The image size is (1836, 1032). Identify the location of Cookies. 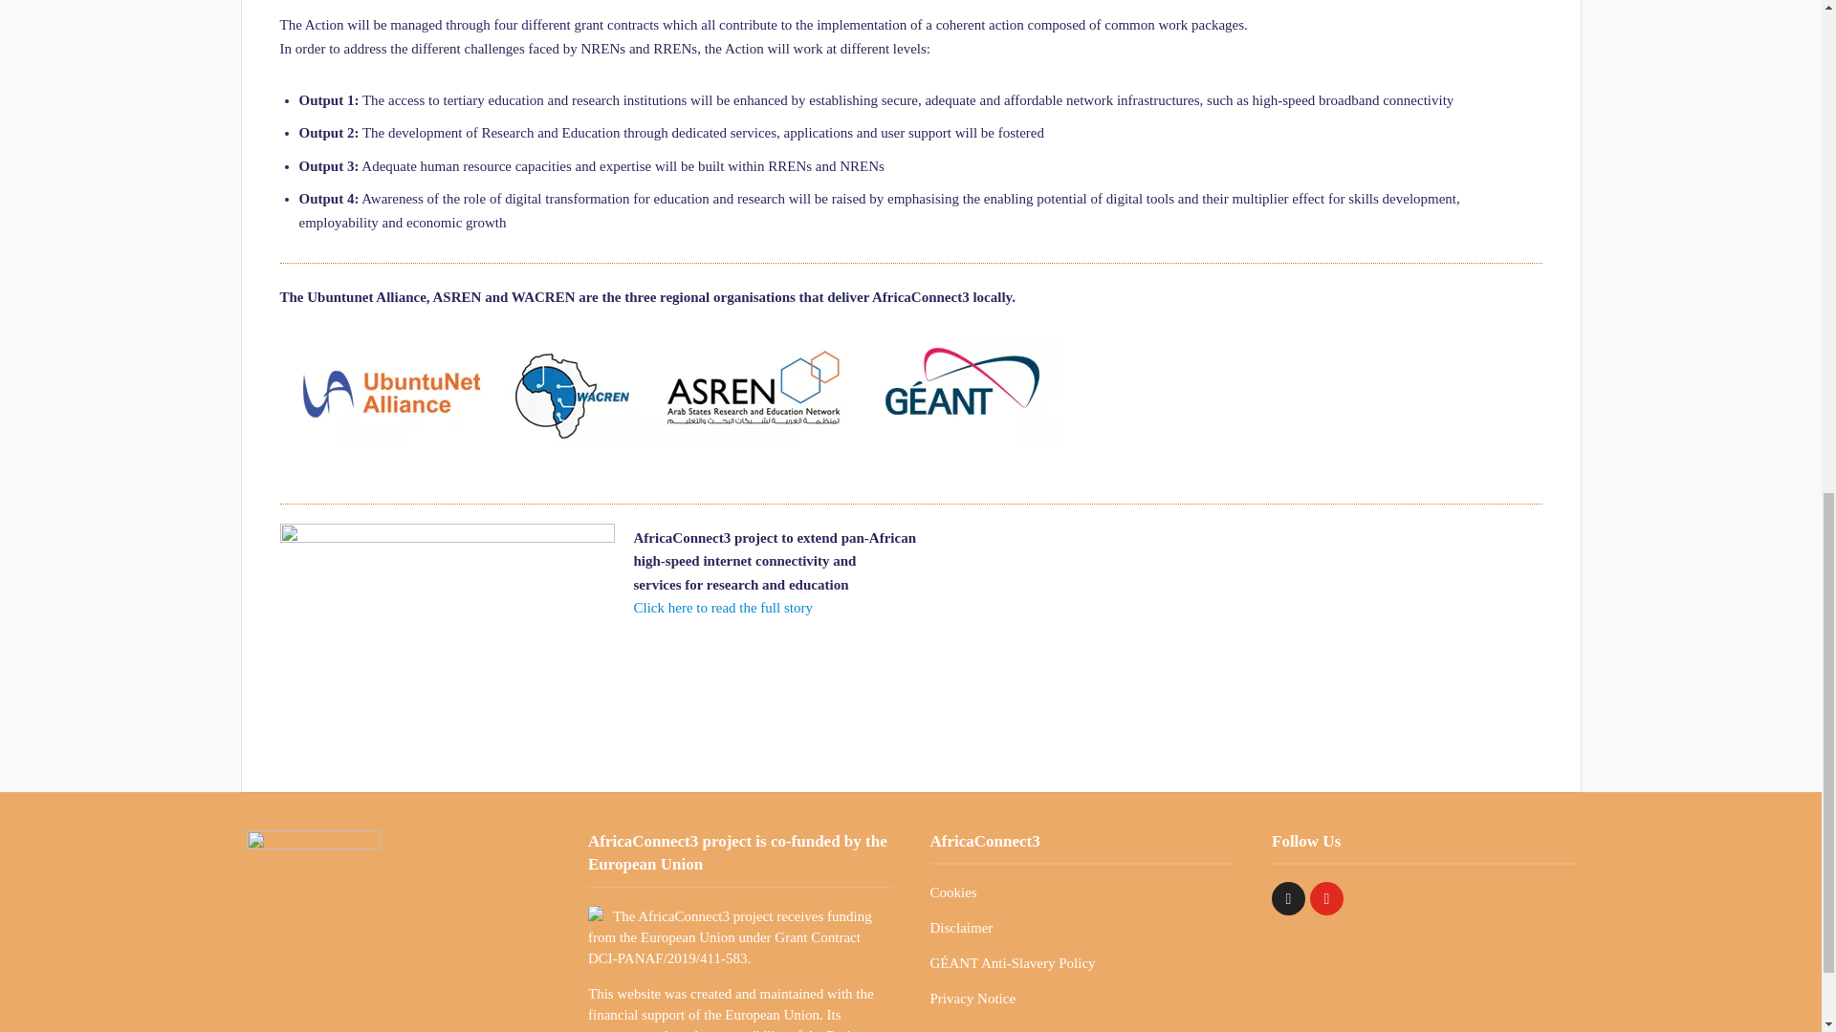
(952, 892).